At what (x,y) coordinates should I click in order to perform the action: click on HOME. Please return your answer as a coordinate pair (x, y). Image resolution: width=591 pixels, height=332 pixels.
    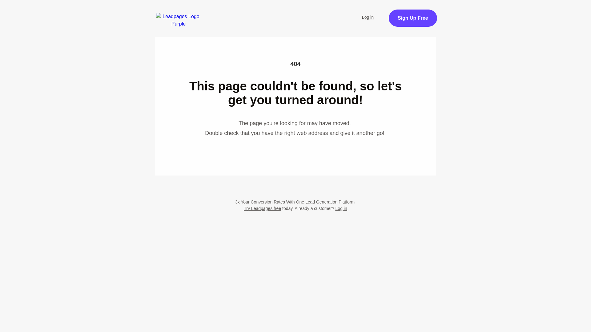
    Looking at the image, I should click on (203, 14).